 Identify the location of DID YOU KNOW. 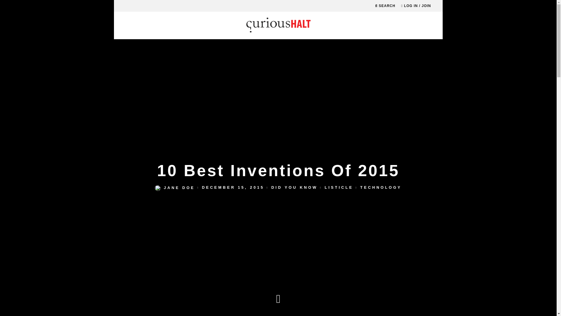
(294, 188).